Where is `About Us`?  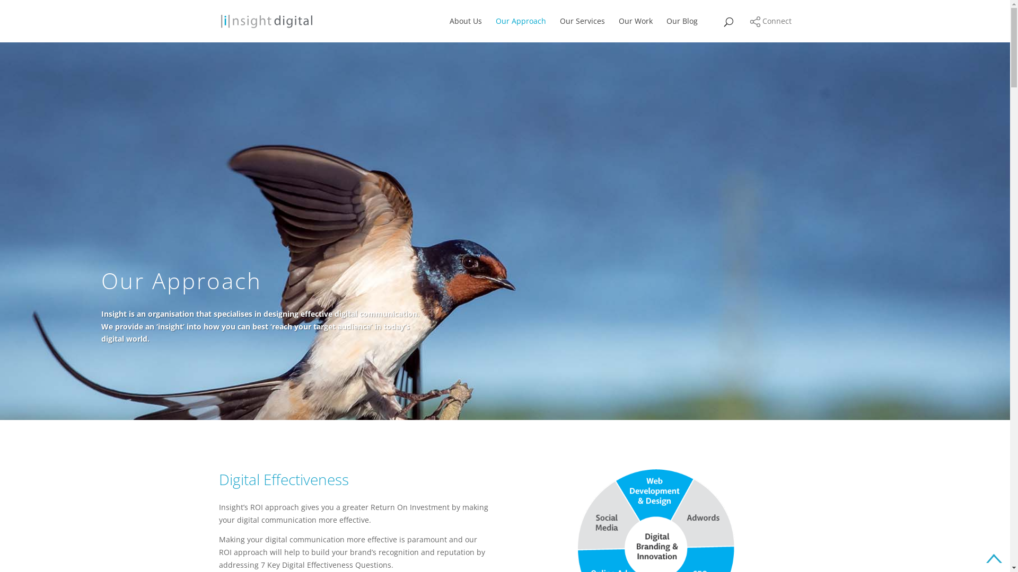 About Us is located at coordinates (466, 30).